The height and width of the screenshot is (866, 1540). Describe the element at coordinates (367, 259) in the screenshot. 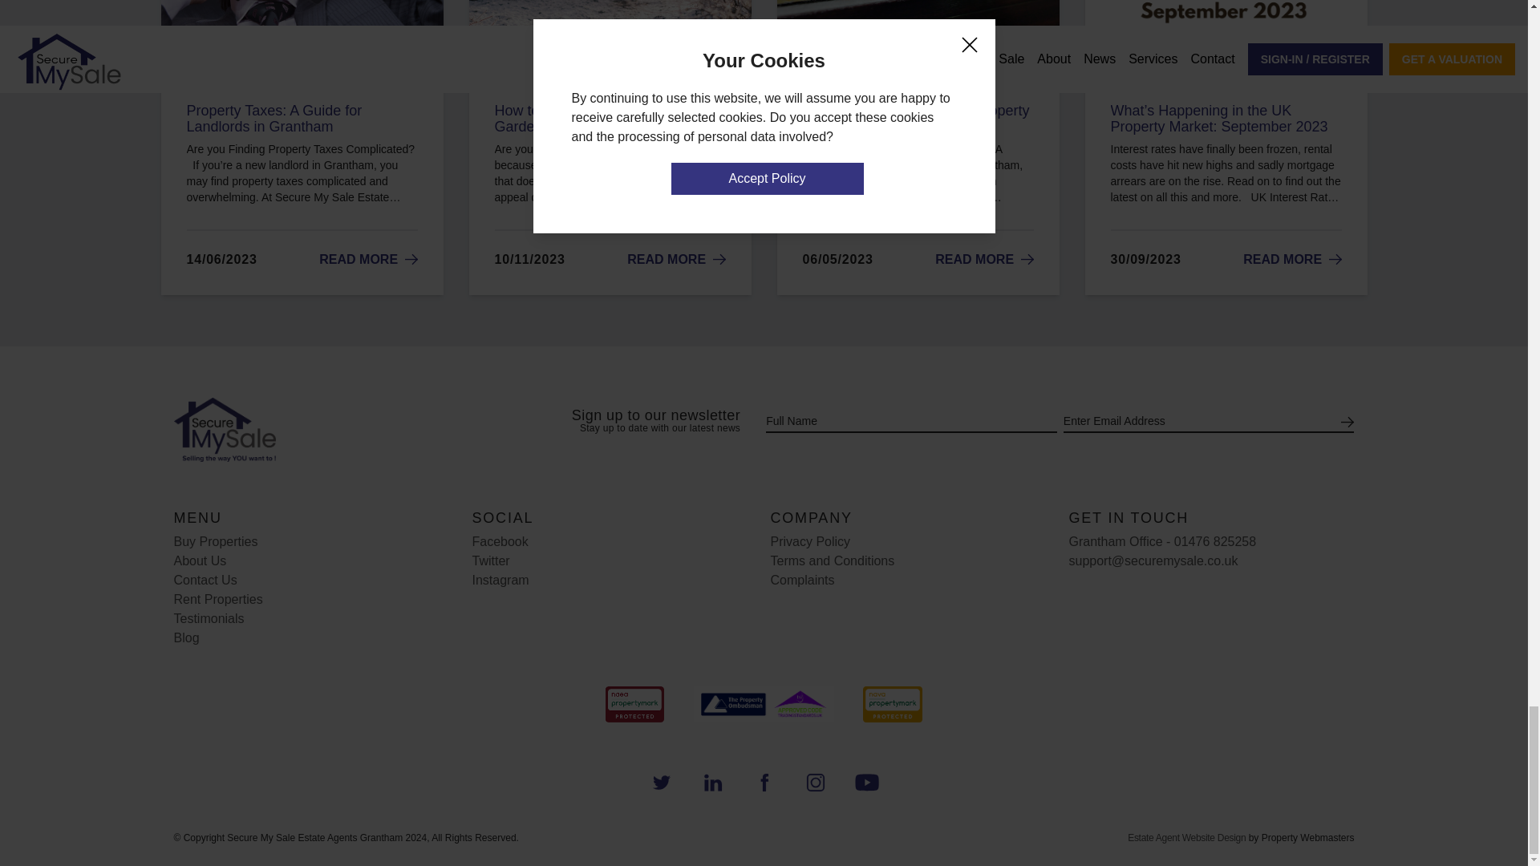

I see `Property Taxes: A Guide for Landlords in Grantham` at that location.